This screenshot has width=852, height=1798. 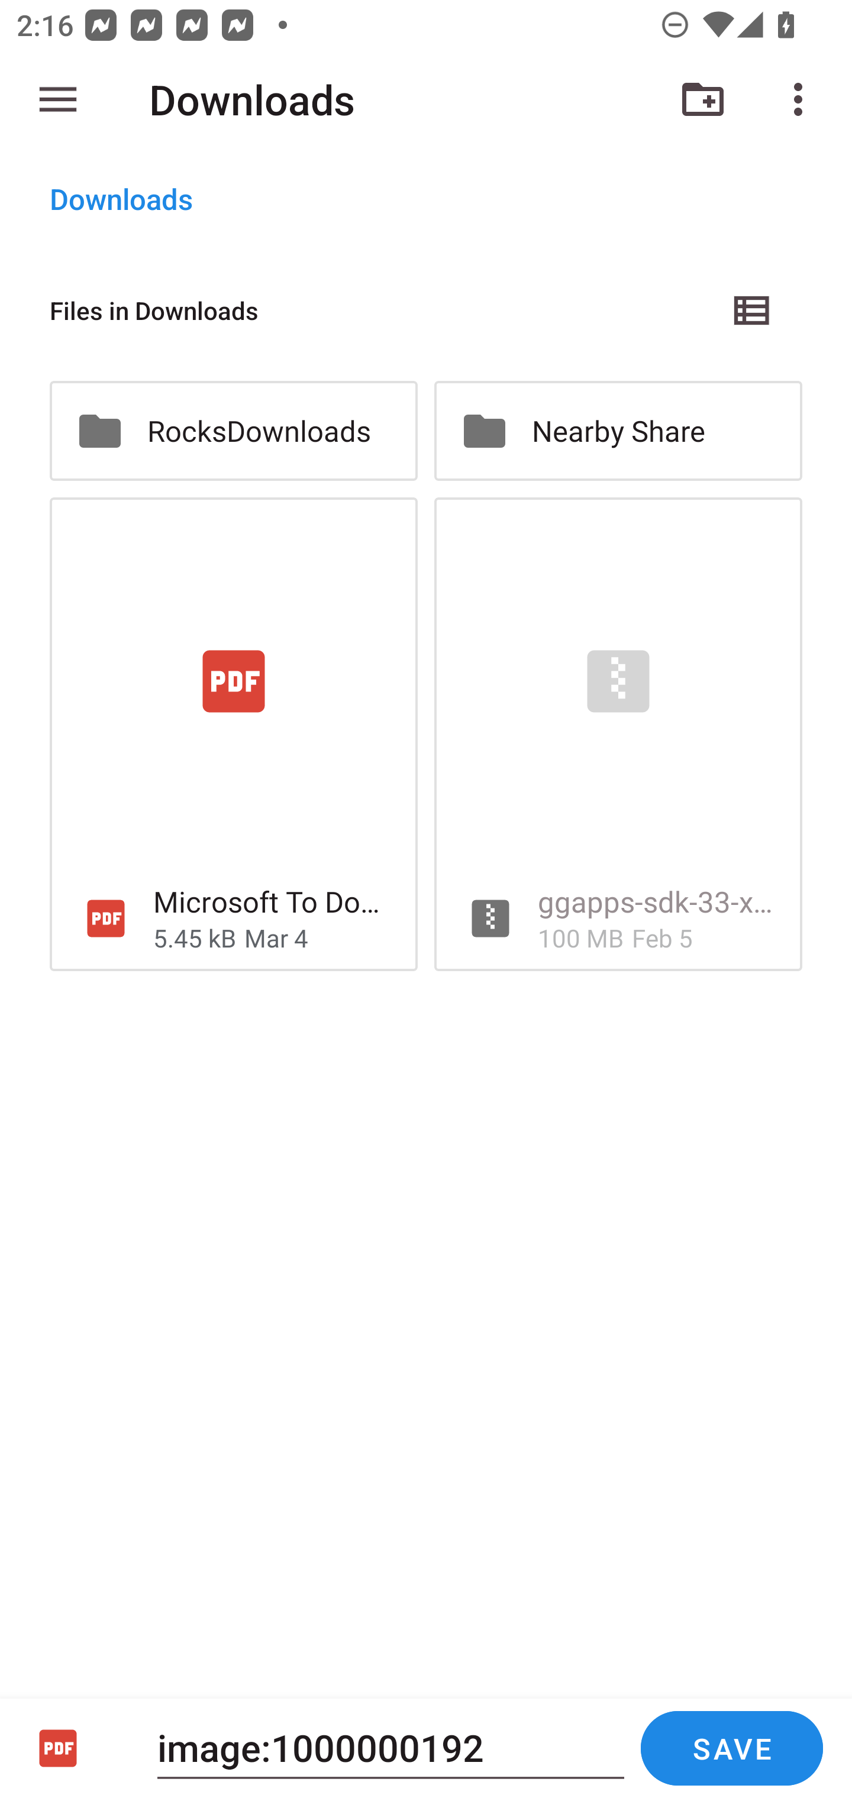 What do you see at coordinates (753, 310) in the screenshot?
I see `List view` at bounding box center [753, 310].